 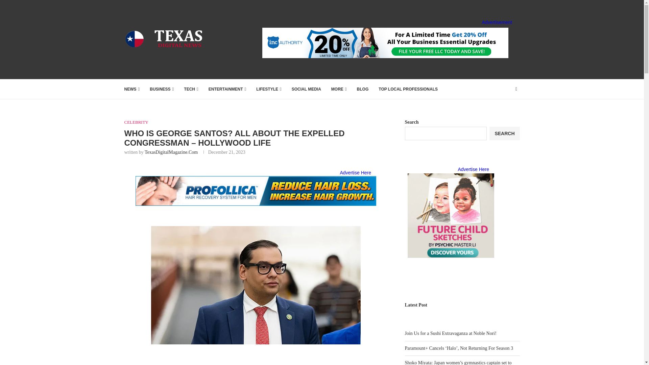 What do you see at coordinates (256, 285) in the screenshot?
I see `who-is-george-santos-ftr.jpg` at bounding box center [256, 285].